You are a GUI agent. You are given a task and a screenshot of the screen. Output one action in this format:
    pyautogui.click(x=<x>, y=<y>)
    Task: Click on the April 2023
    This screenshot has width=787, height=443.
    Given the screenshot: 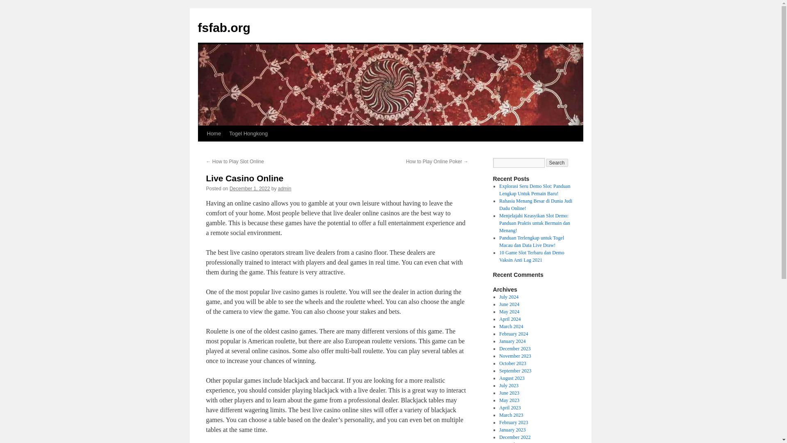 What is the action you would take?
    pyautogui.click(x=510, y=408)
    